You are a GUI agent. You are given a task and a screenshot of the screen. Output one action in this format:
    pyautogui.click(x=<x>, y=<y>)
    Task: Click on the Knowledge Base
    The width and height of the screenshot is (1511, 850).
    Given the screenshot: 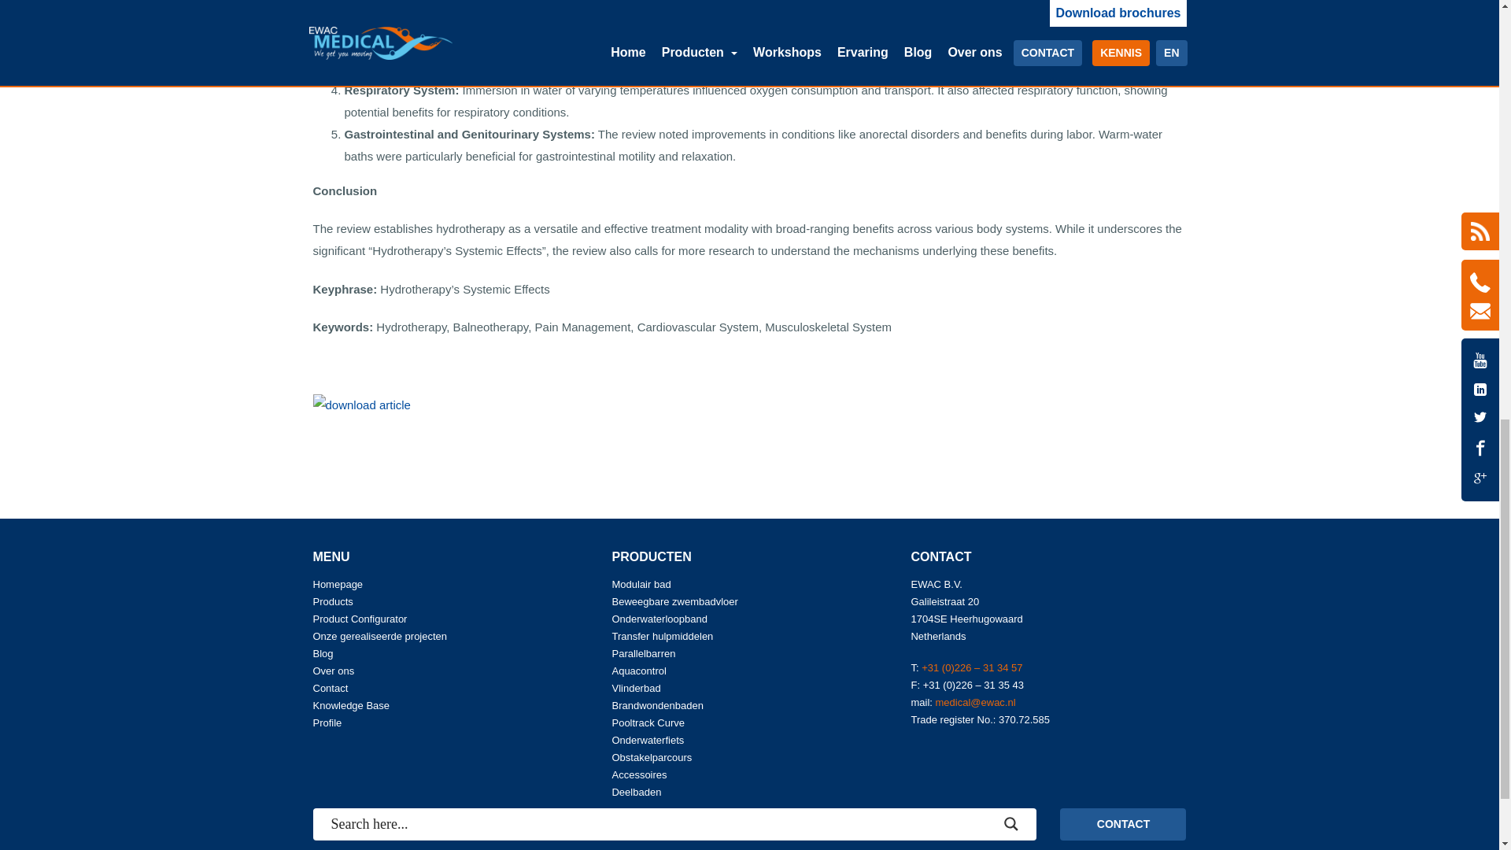 What is the action you would take?
    pyautogui.click(x=351, y=705)
    